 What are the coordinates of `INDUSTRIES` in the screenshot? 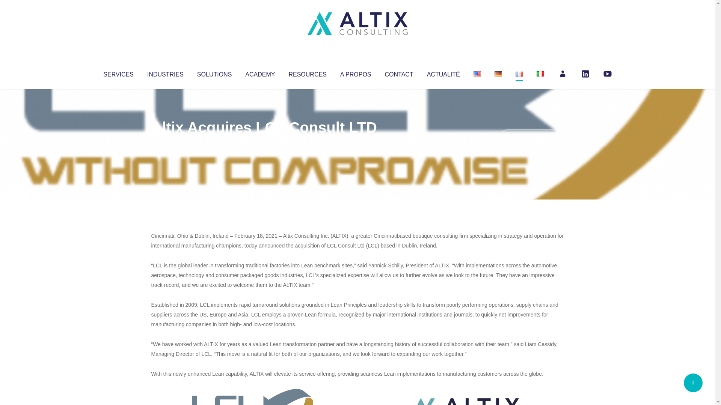 It's located at (165, 73).